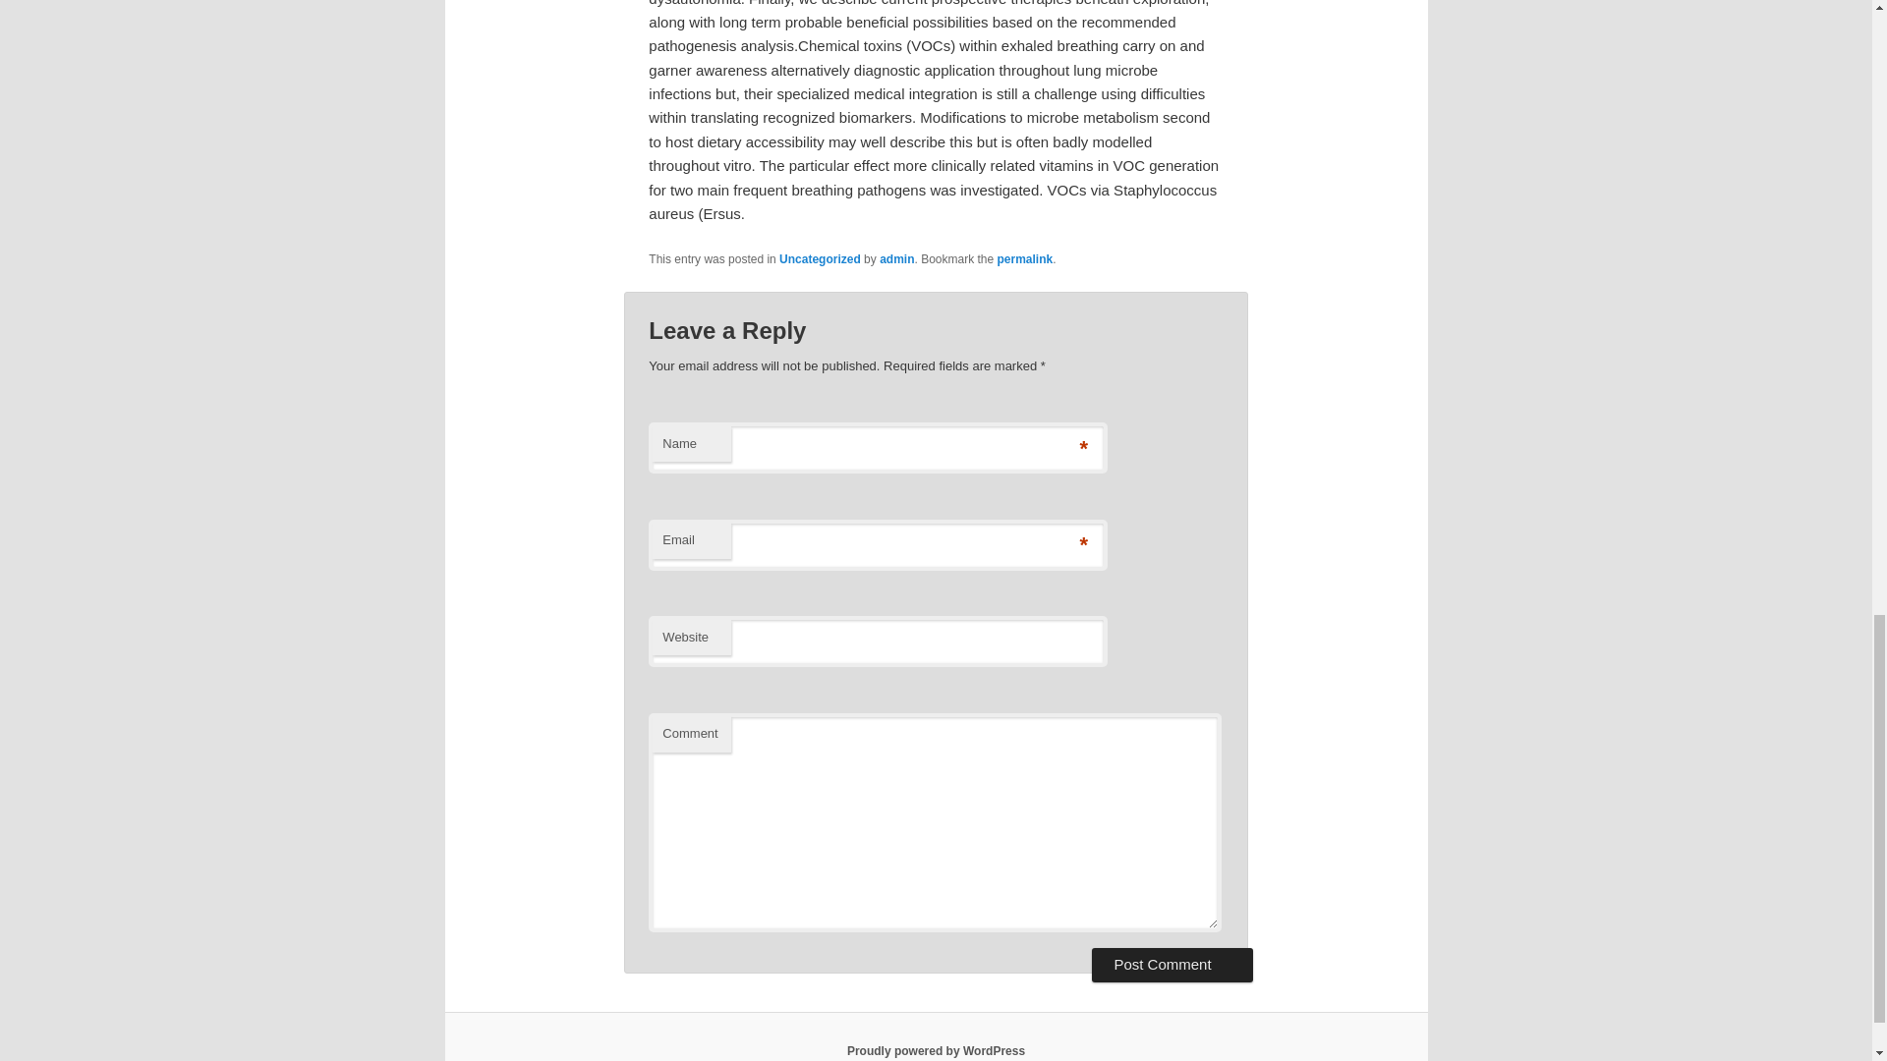 The height and width of the screenshot is (1061, 1887). Describe the element at coordinates (1172, 965) in the screenshot. I see `Post Comment` at that location.